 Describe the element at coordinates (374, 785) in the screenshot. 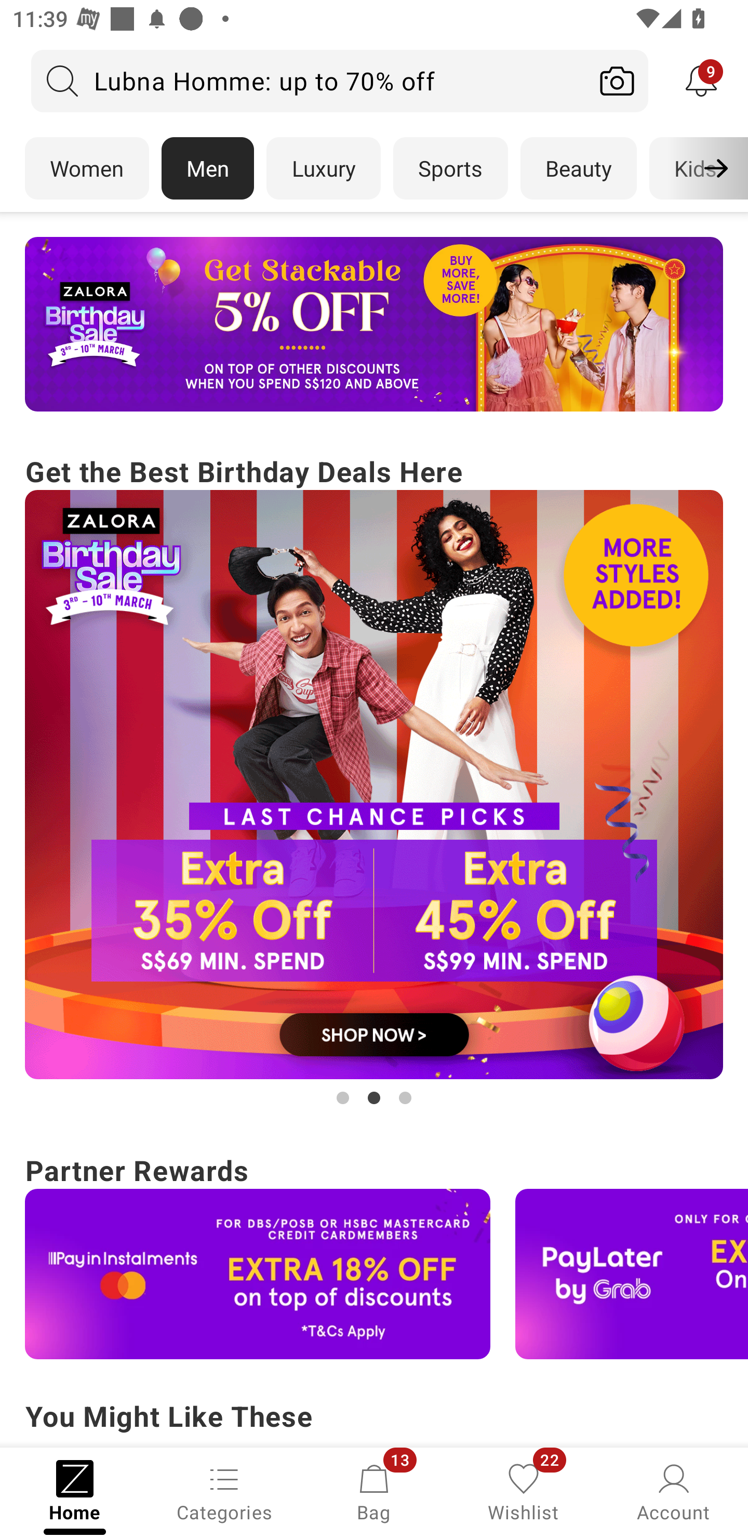

I see `Campaign banner` at that location.